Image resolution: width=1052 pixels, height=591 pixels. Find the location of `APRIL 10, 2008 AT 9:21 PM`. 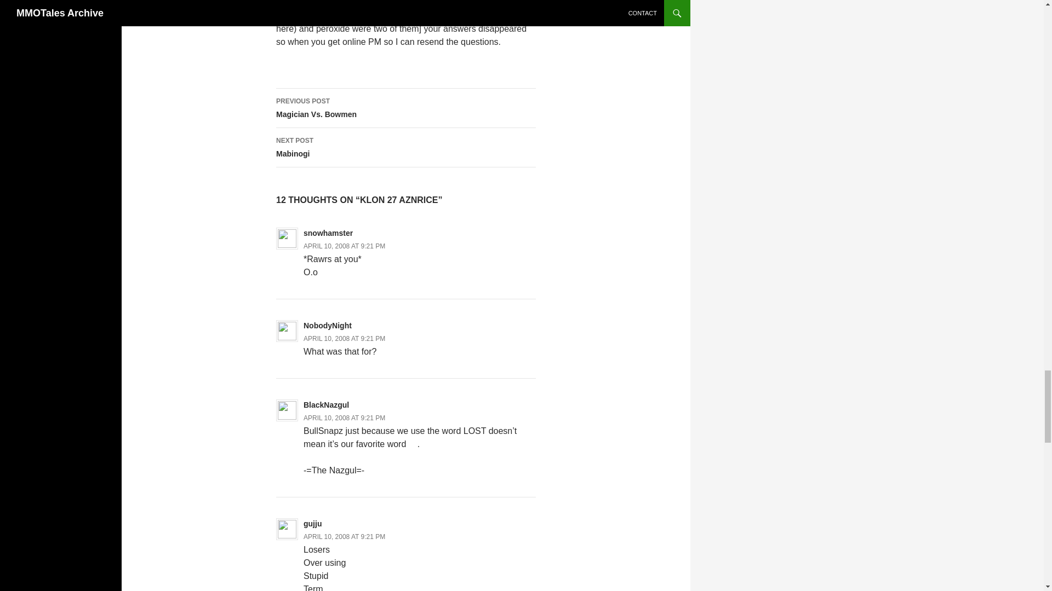

APRIL 10, 2008 AT 9:21 PM is located at coordinates (344, 418).